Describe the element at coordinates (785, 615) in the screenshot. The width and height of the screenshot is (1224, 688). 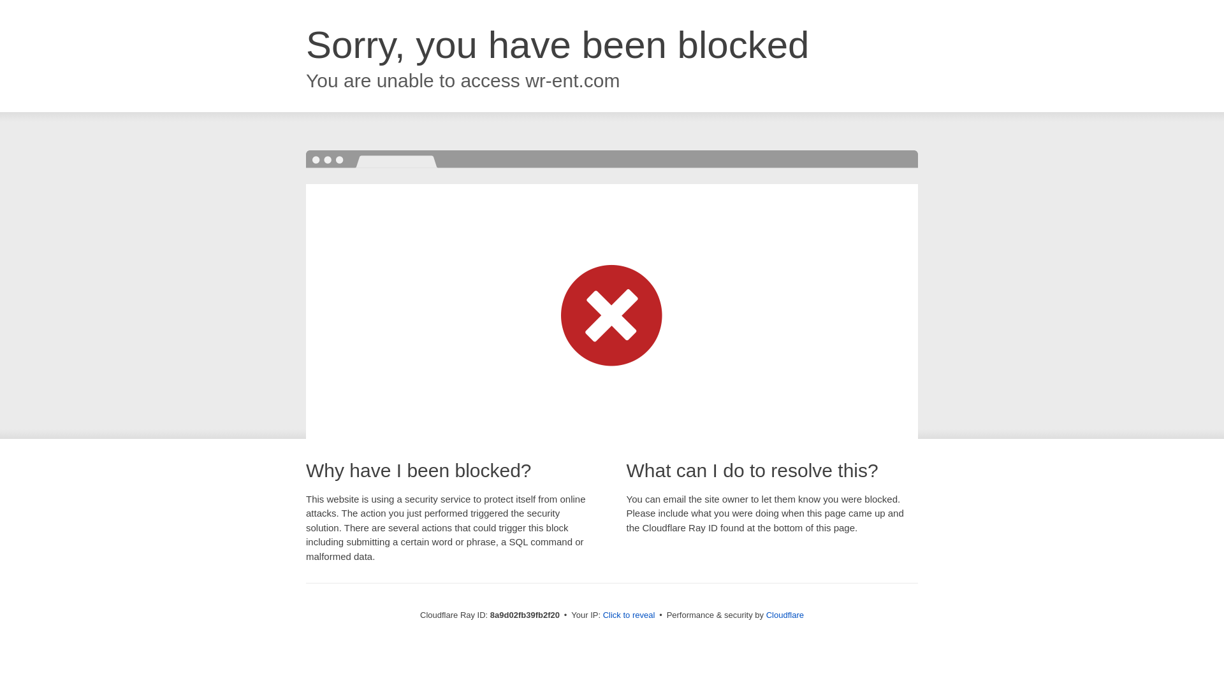
I see `Cloudflare` at that location.